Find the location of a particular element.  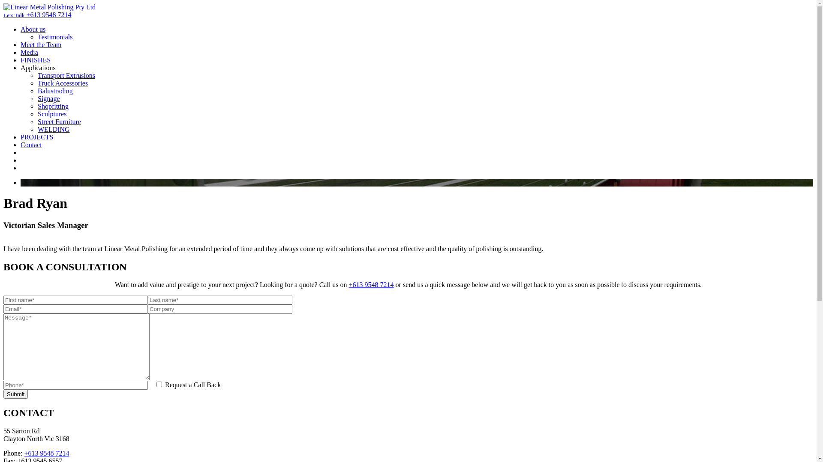

Contact is located at coordinates (31, 145).